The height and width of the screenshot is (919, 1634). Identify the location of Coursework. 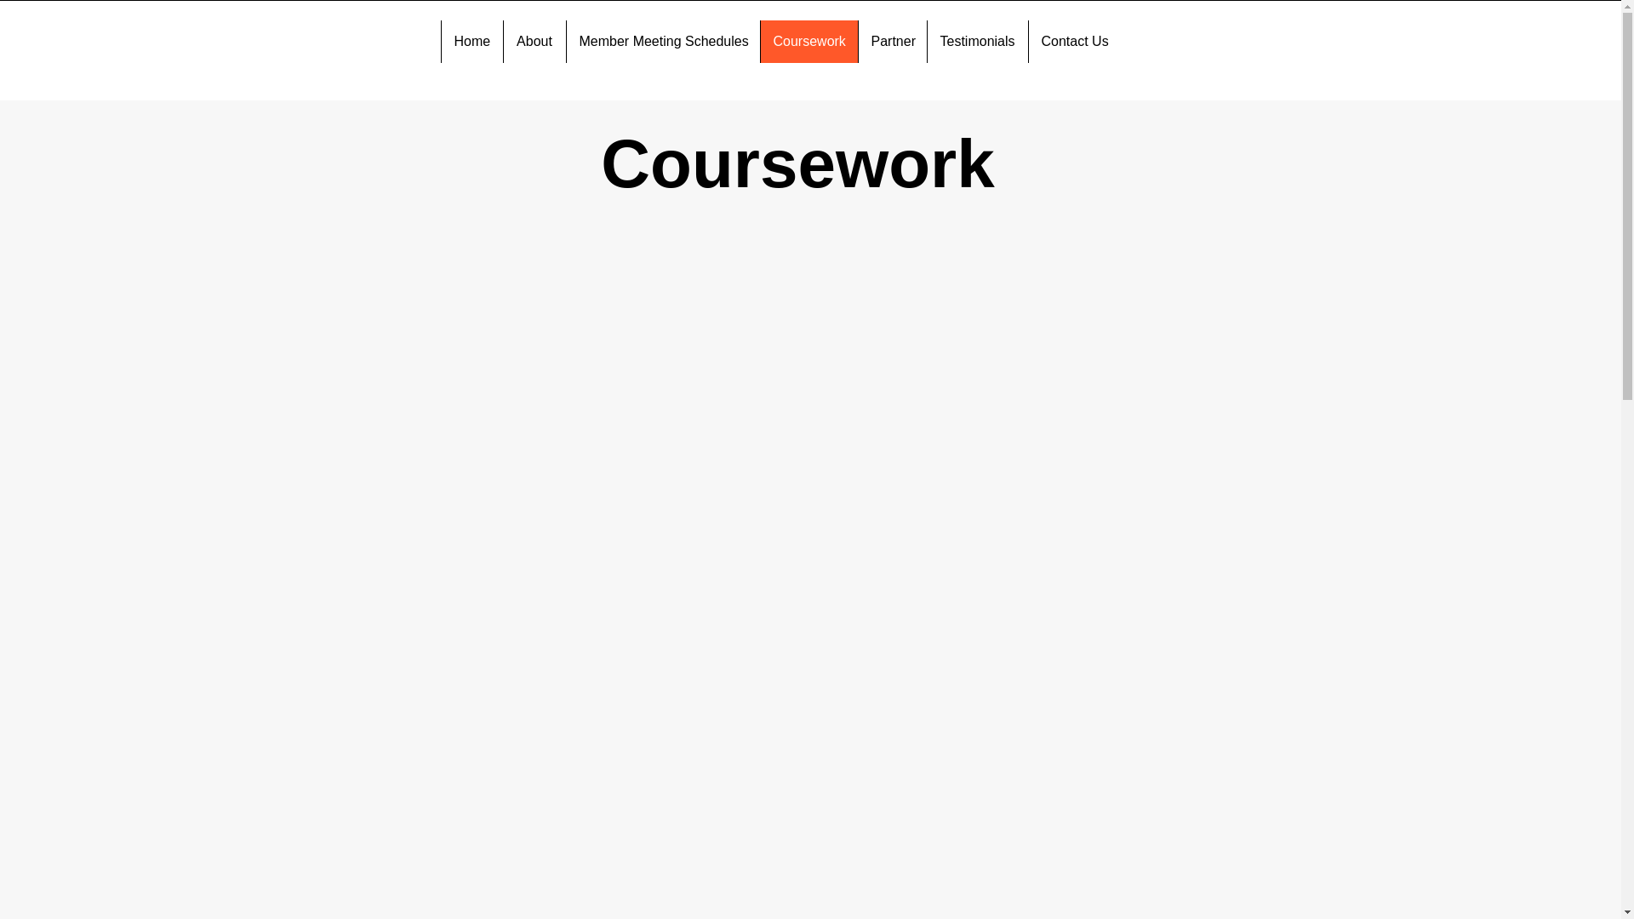
(808, 41).